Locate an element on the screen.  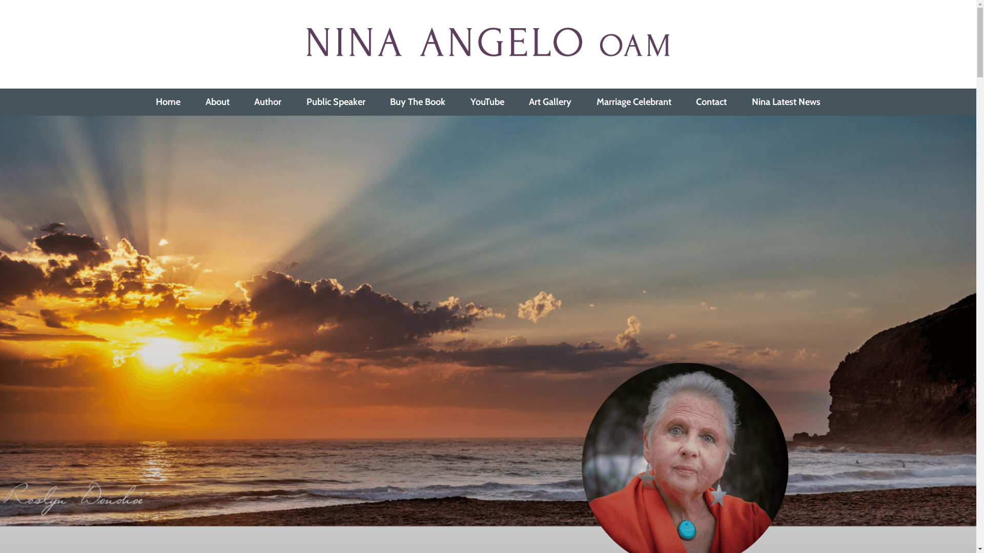
Home is located at coordinates (169, 102).